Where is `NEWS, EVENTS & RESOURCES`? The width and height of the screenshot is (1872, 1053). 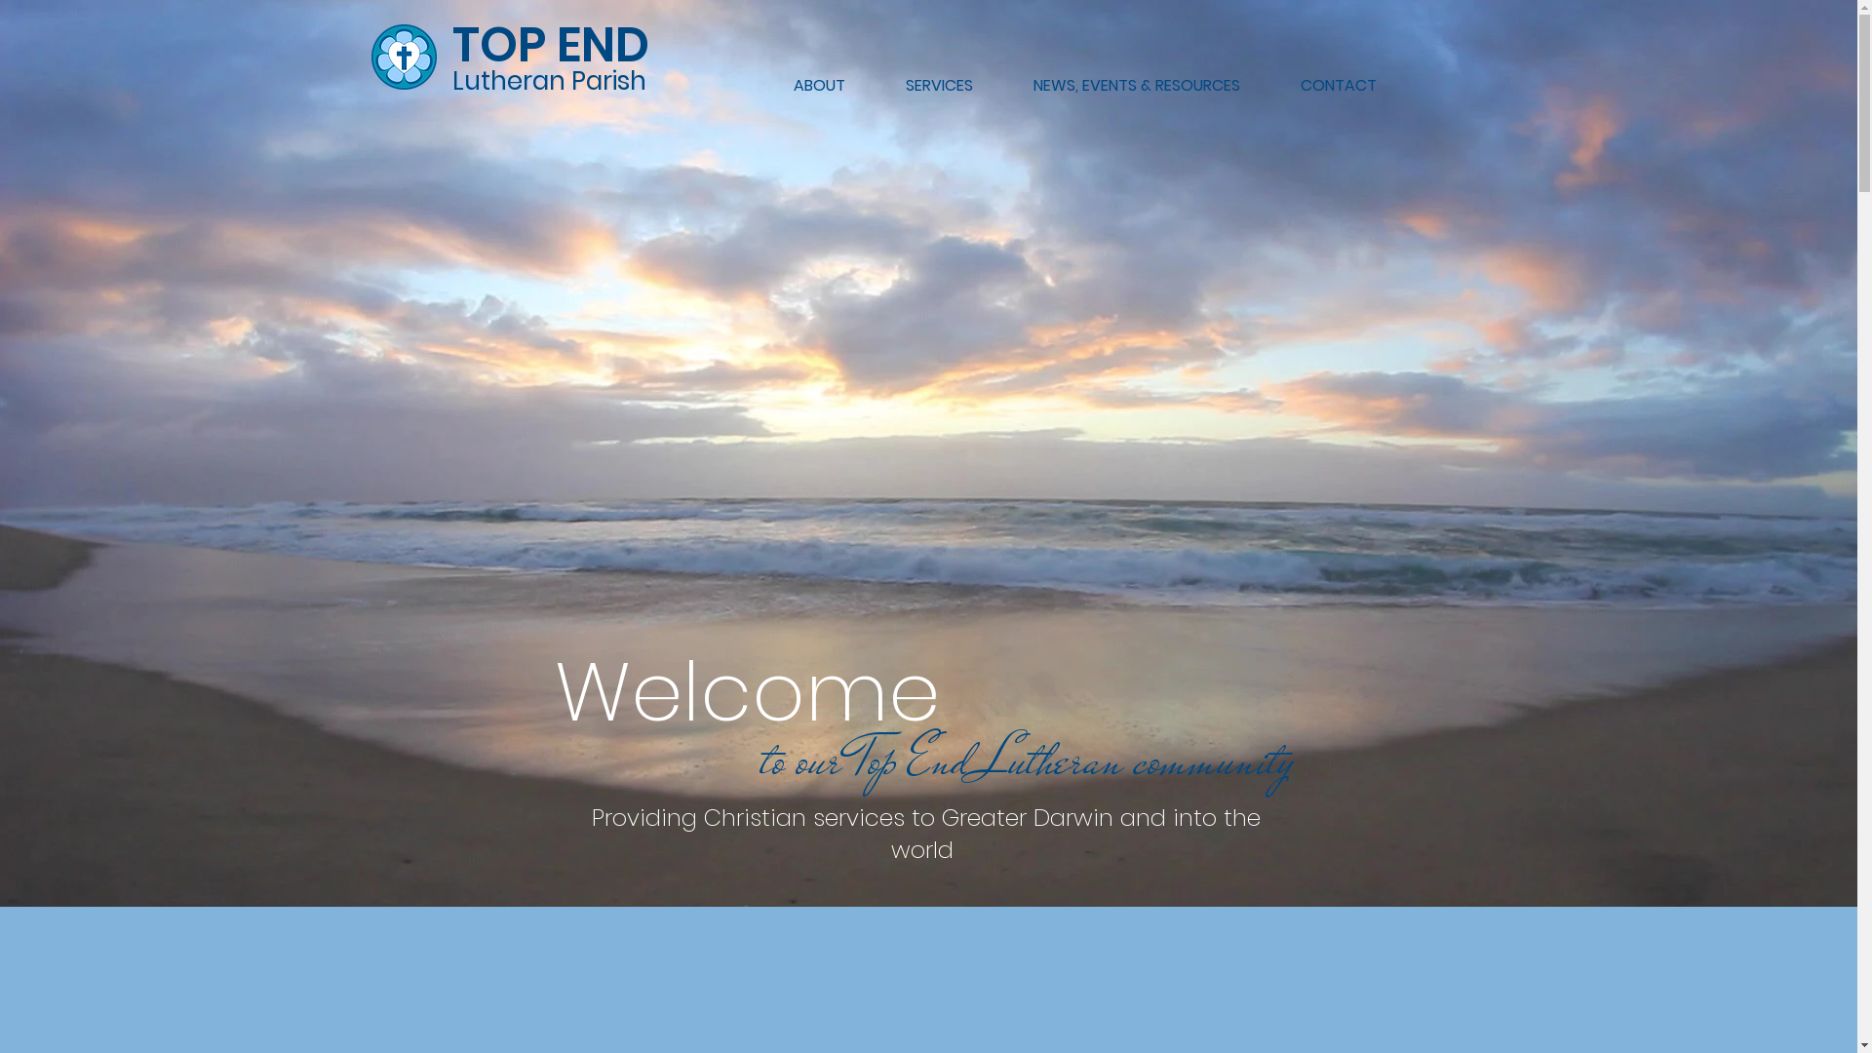 NEWS, EVENTS & RESOURCES is located at coordinates (1136, 86).